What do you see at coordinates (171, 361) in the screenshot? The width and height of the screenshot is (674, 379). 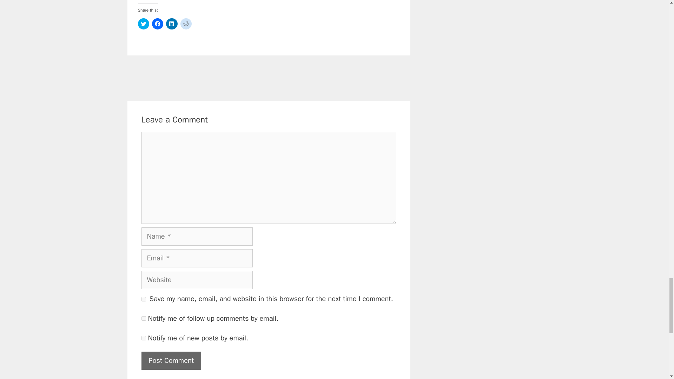 I see `Post Comment` at bounding box center [171, 361].